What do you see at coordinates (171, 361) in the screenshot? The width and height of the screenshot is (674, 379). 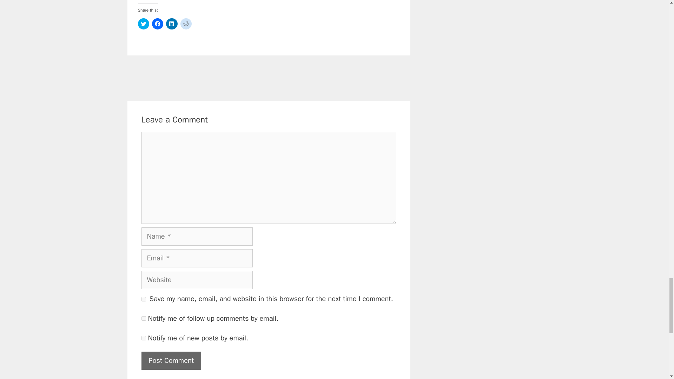 I see `Post Comment` at bounding box center [171, 361].